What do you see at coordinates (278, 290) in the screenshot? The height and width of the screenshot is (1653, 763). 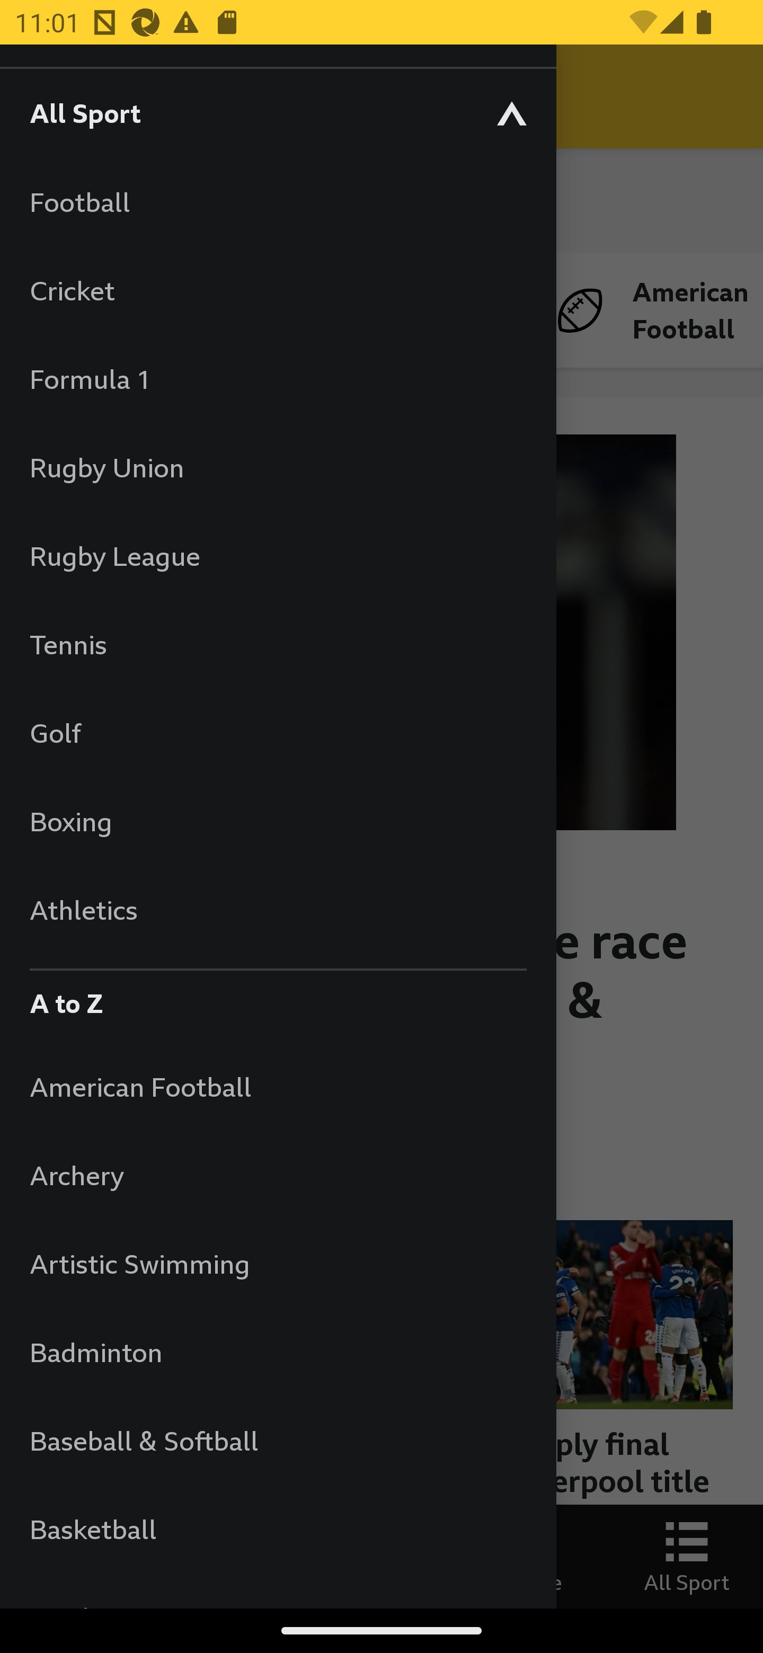 I see `Cricket` at bounding box center [278, 290].